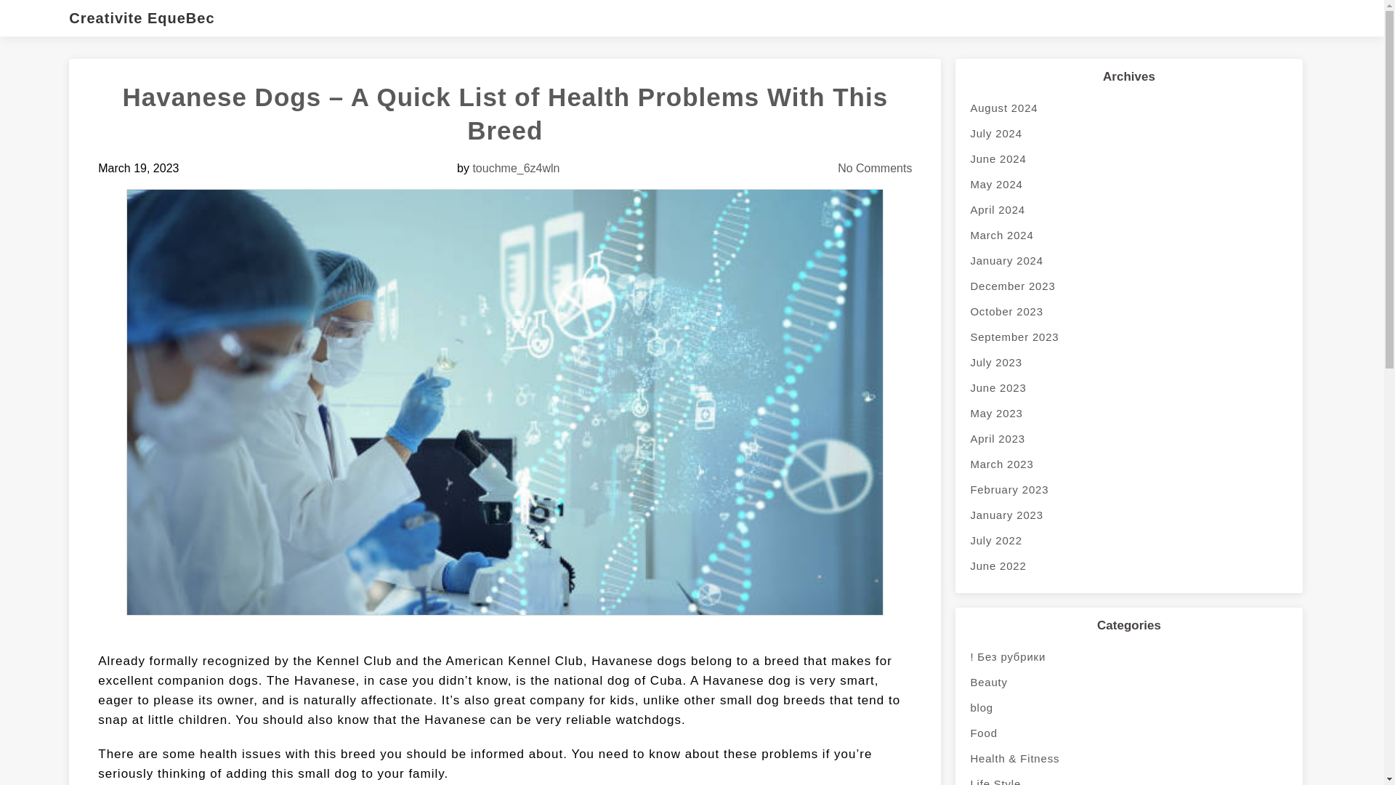  What do you see at coordinates (875, 167) in the screenshot?
I see `No Comments` at bounding box center [875, 167].